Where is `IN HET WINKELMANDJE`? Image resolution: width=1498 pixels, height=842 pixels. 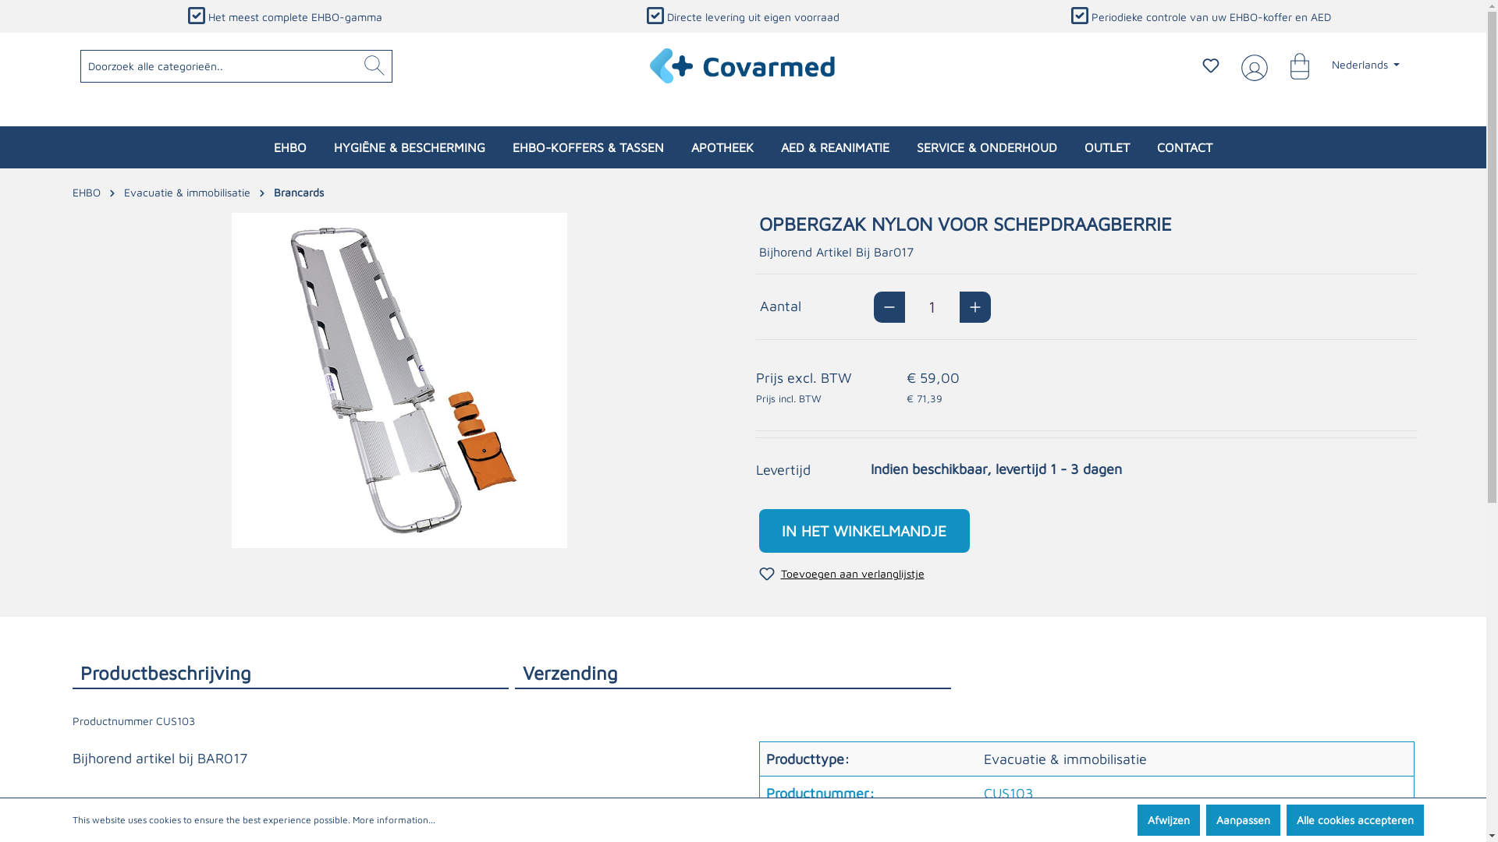
IN HET WINKELMANDJE is located at coordinates (864, 531).